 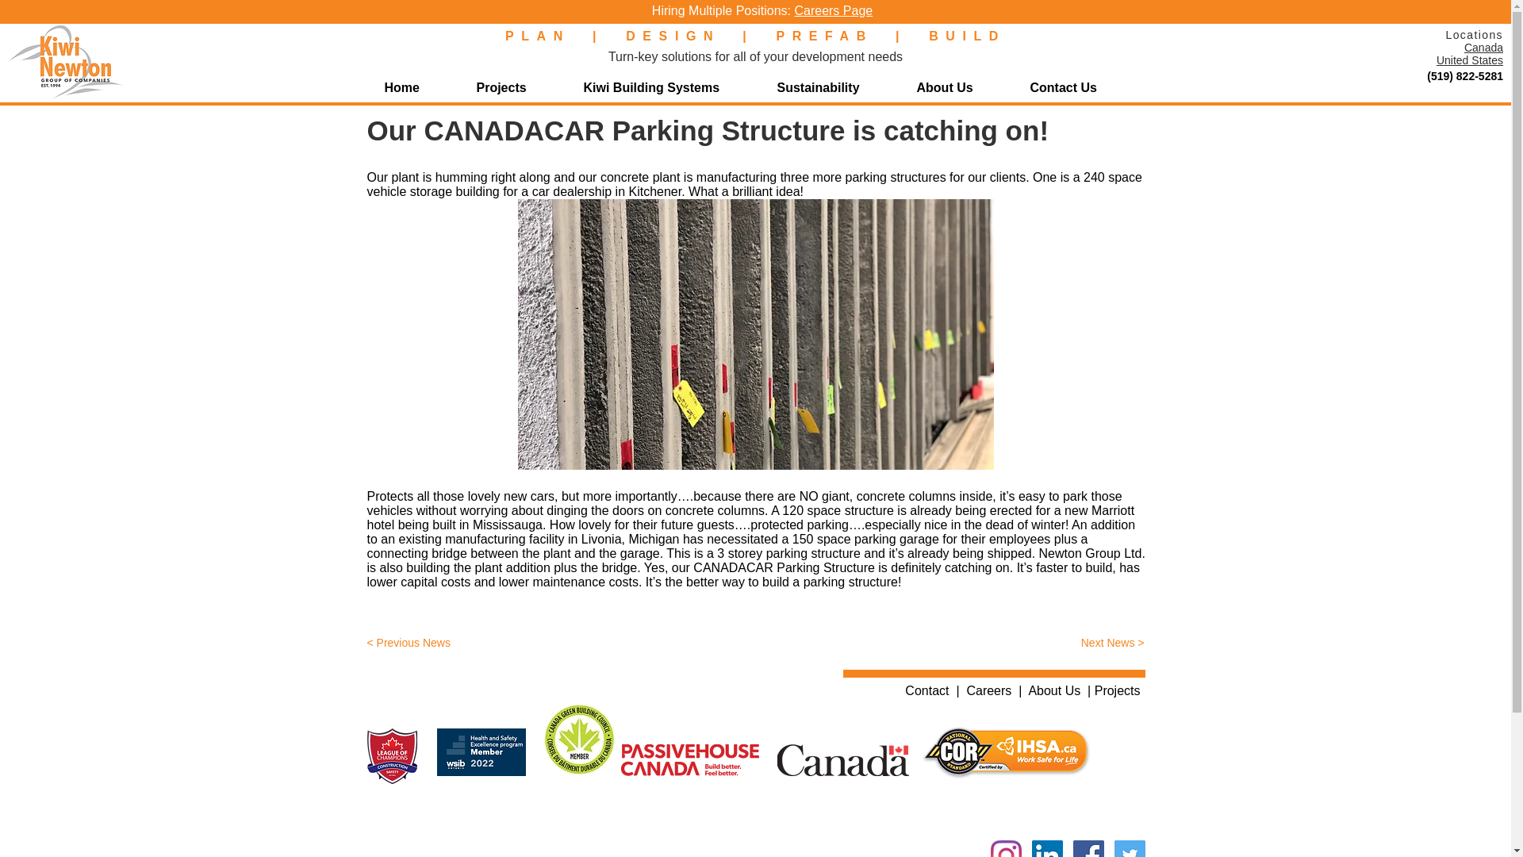 I want to click on Kiwi Building Systems, so click(x=668, y=87).